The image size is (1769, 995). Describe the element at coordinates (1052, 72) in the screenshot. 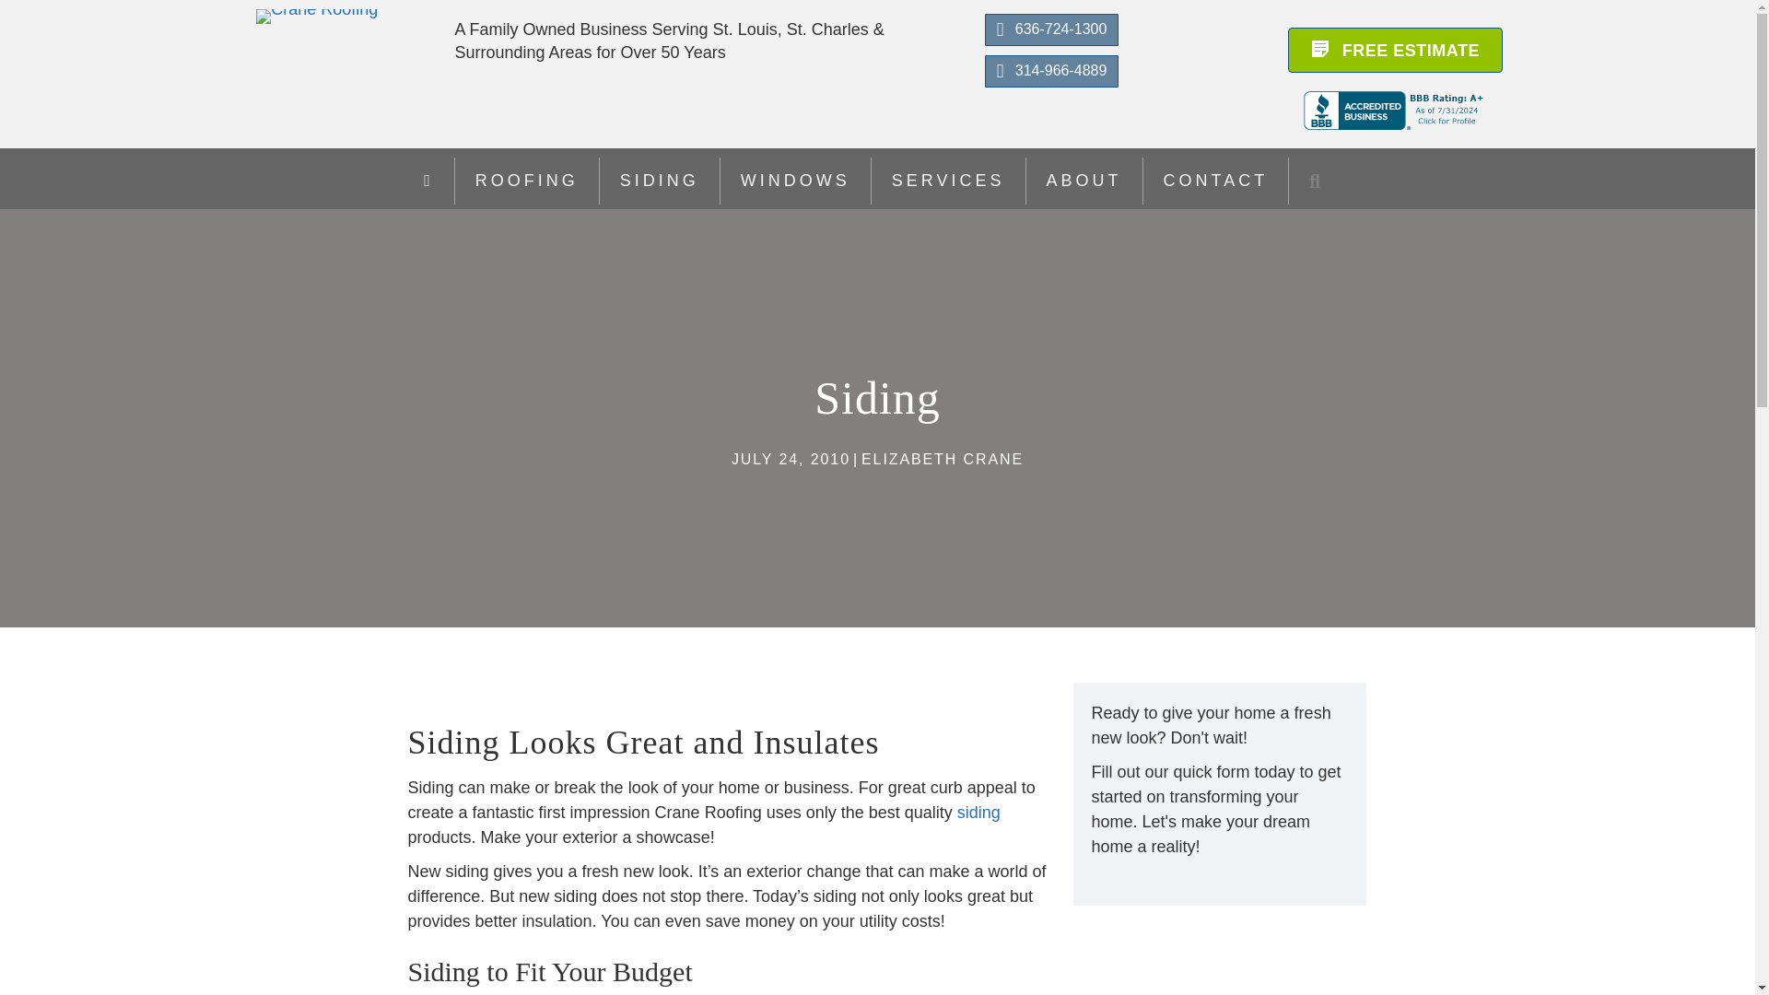

I see `314-966-4889` at that location.